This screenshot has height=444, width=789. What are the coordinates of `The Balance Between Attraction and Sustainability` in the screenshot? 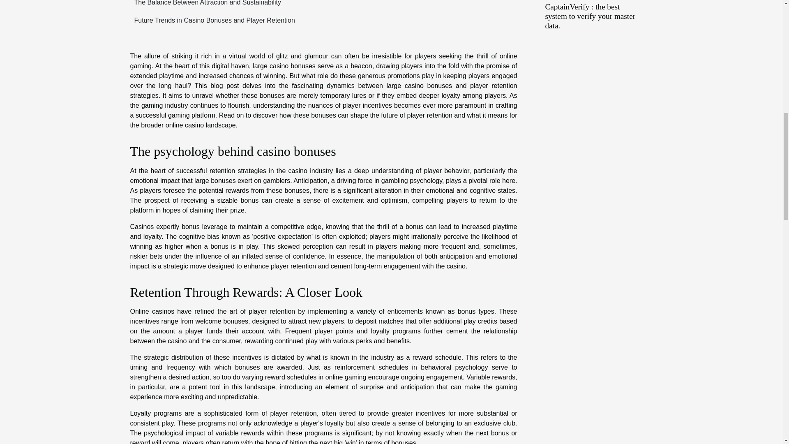 It's located at (205, 3).